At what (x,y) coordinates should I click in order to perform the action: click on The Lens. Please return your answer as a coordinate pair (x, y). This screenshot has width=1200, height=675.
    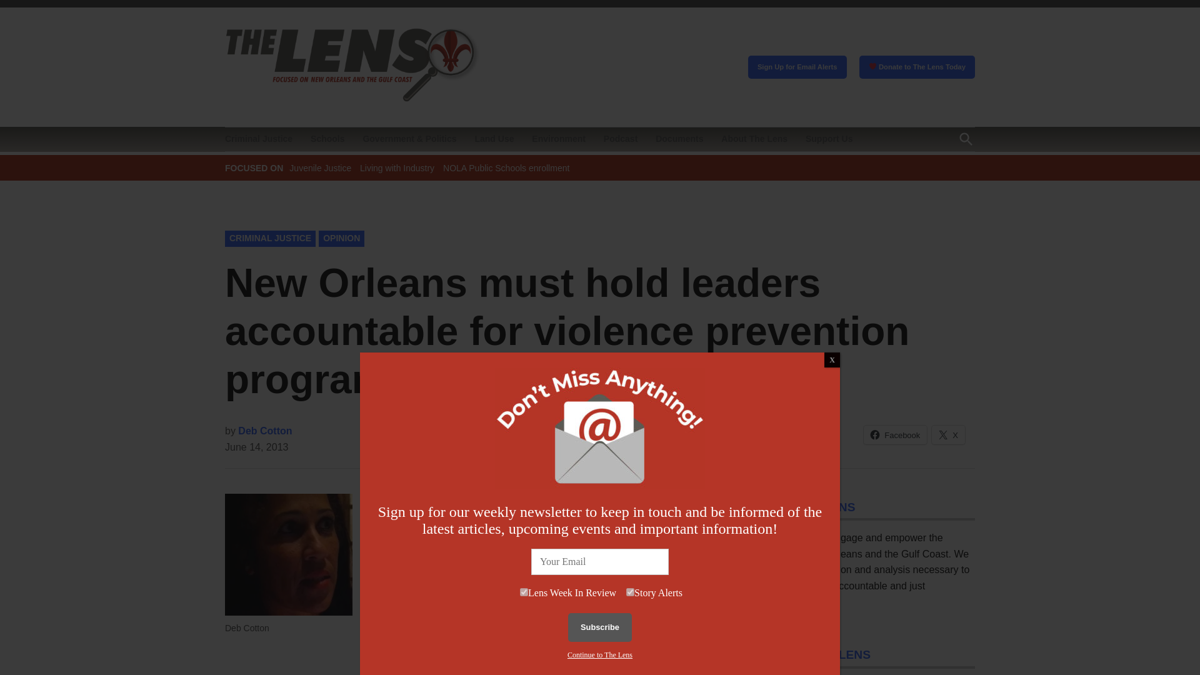
    Looking at the image, I should click on (506, 85).